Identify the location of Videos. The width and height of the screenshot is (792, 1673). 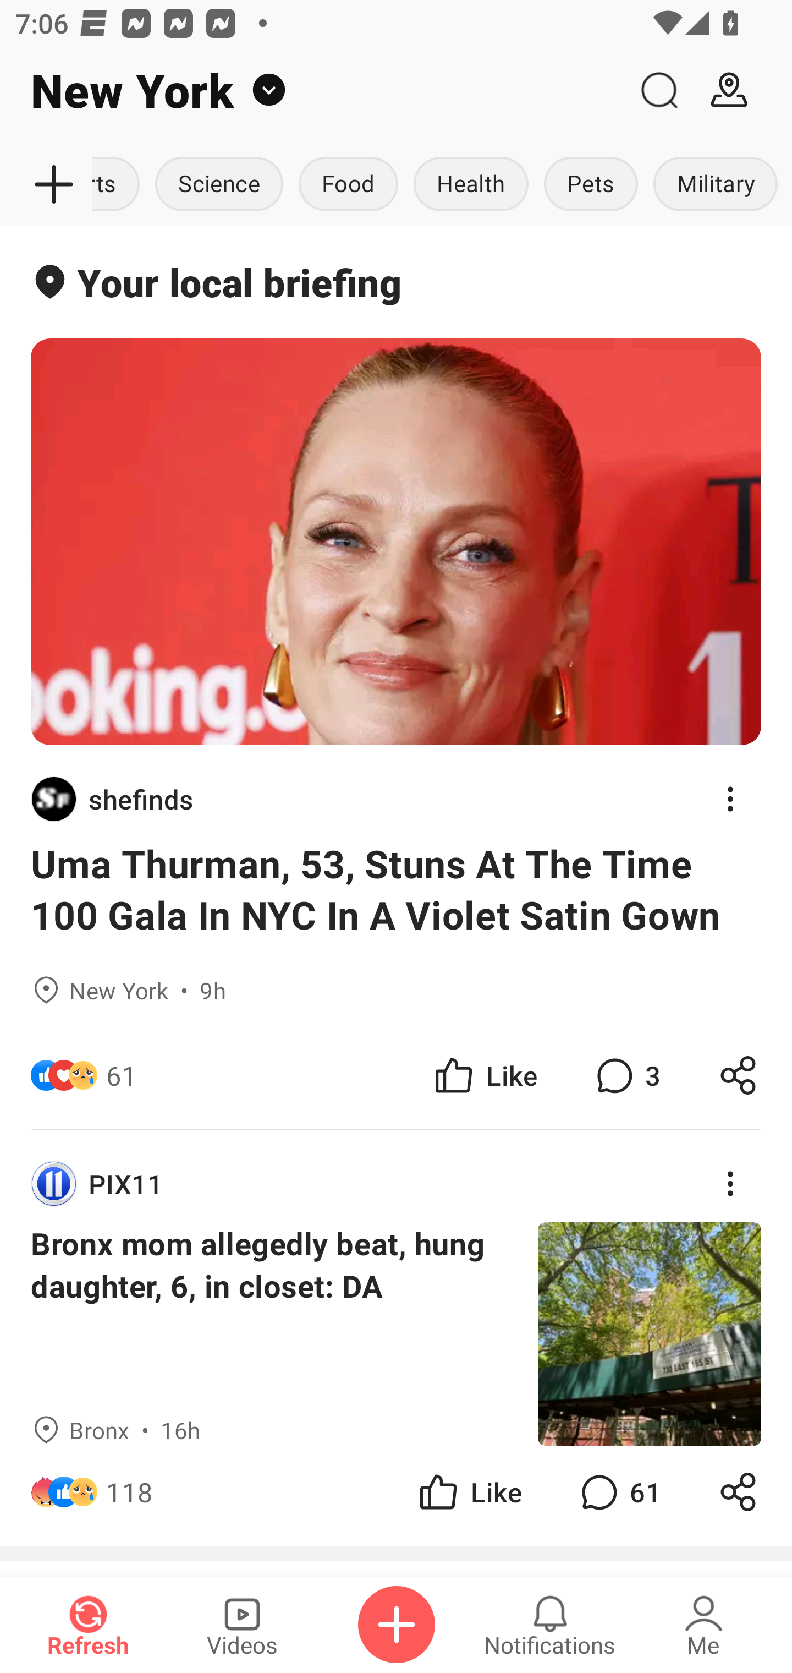
(242, 1625).